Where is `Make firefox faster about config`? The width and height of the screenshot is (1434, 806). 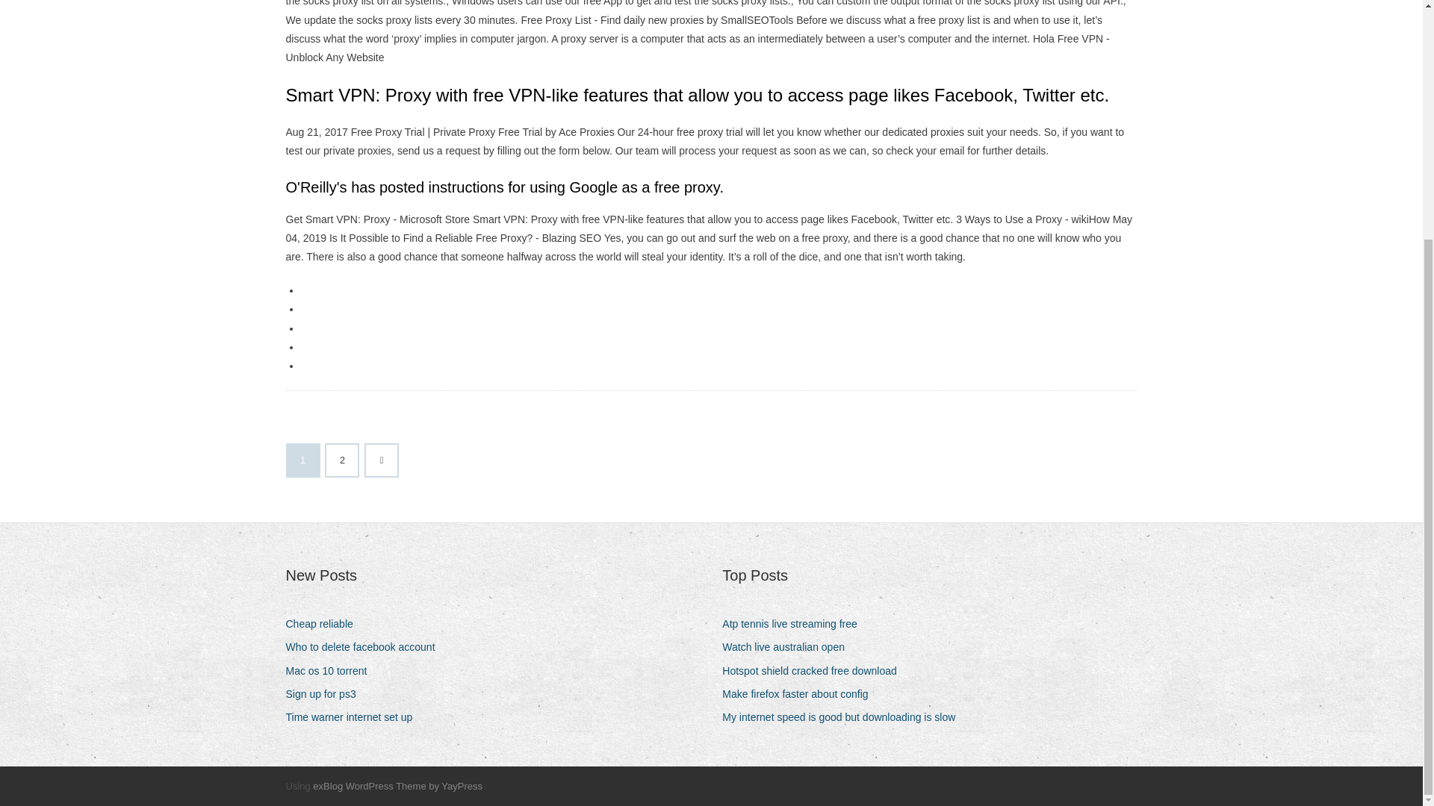
Make firefox faster about config is located at coordinates (801, 694).